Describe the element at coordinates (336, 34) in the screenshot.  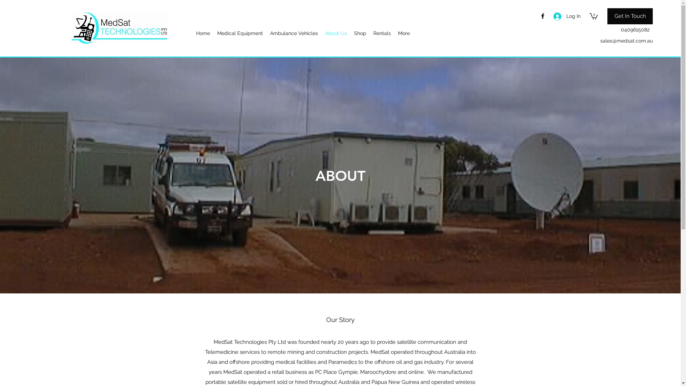
I see `About Us` at that location.